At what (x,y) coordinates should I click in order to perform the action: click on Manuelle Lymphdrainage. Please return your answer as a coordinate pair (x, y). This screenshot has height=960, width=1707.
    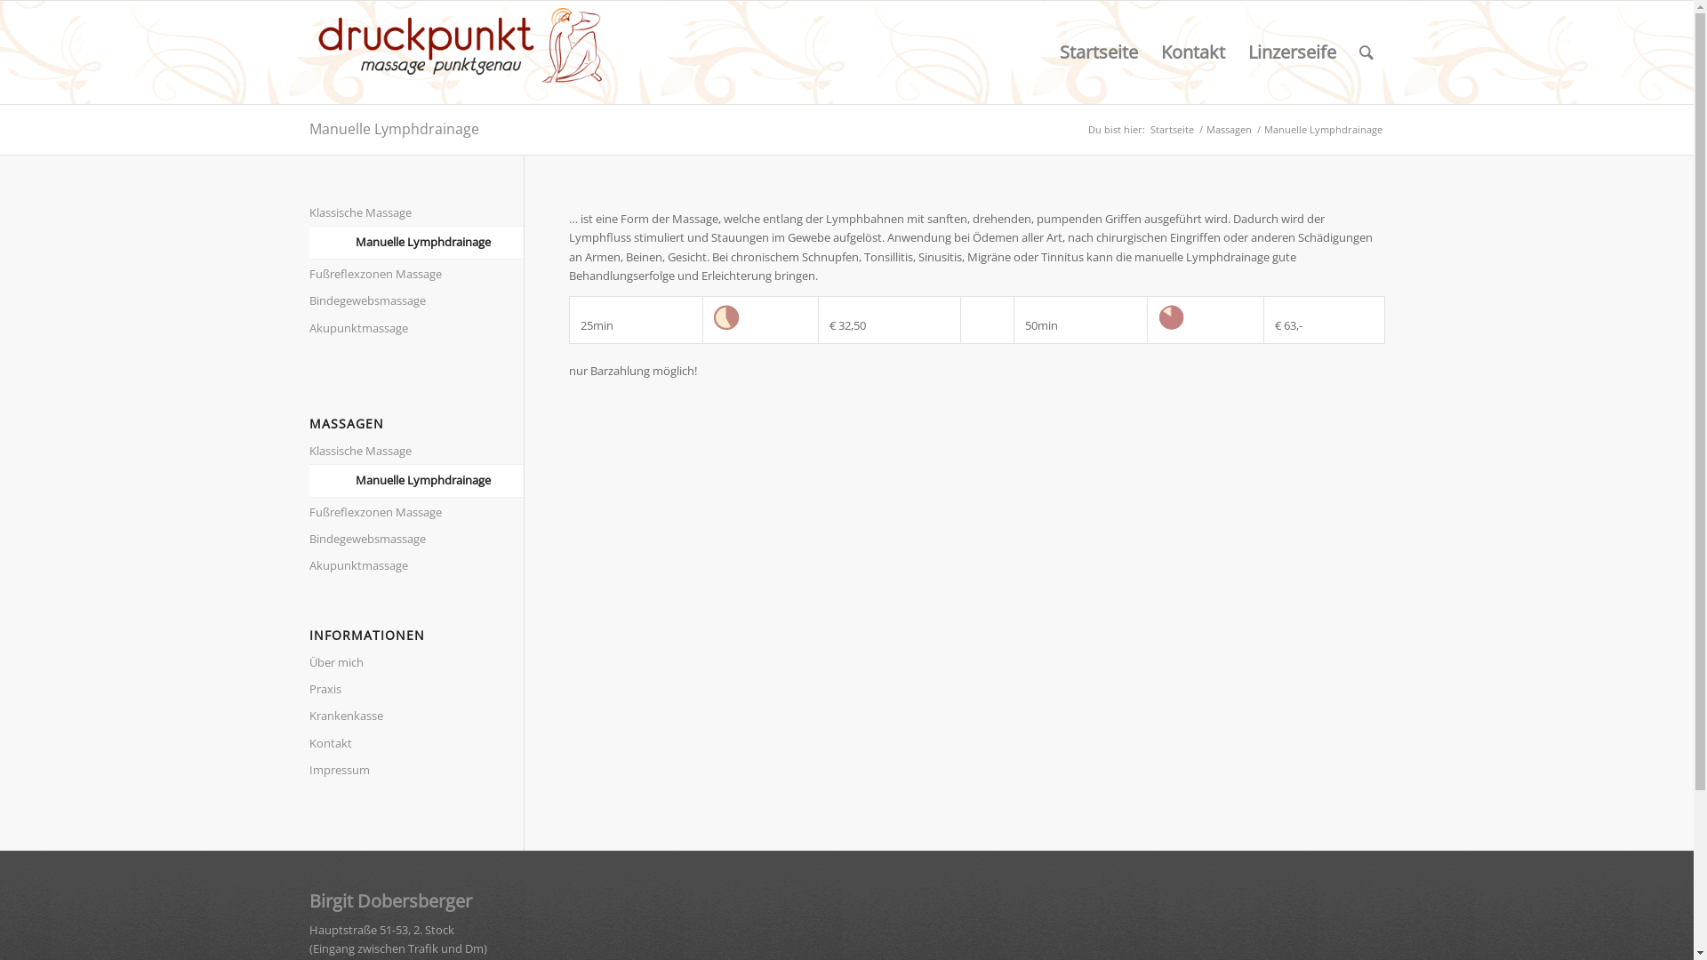
    Looking at the image, I should click on (441, 481).